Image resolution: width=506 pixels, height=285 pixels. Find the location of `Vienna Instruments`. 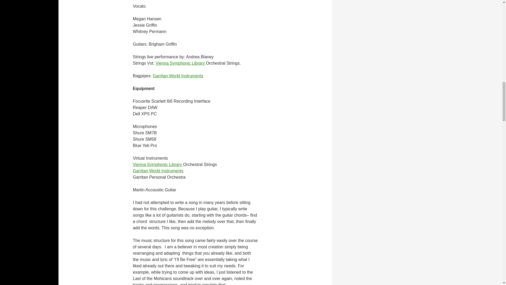

Vienna Instruments is located at coordinates (181, 63).